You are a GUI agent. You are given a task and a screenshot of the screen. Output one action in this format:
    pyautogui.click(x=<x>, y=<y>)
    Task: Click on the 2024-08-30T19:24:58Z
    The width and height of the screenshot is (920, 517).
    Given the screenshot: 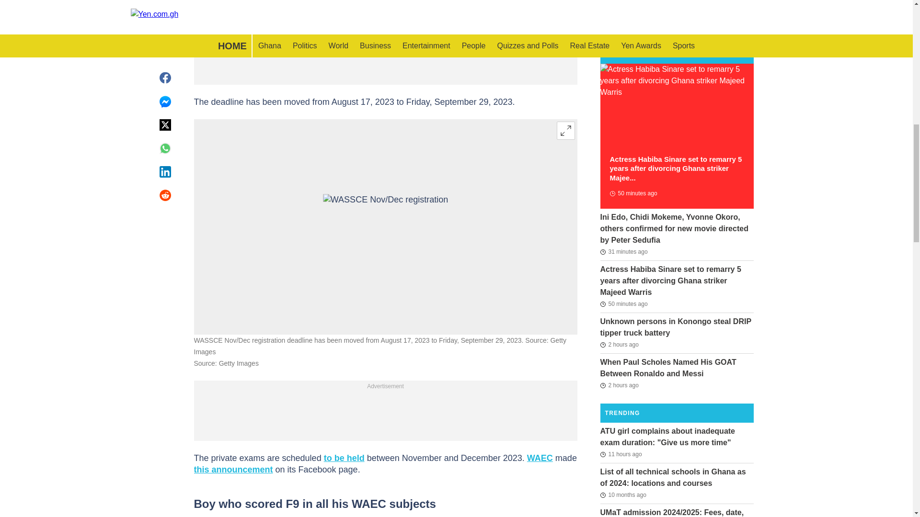 What is the action you would take?
    pyautogui.click(x=619, y=385)
    